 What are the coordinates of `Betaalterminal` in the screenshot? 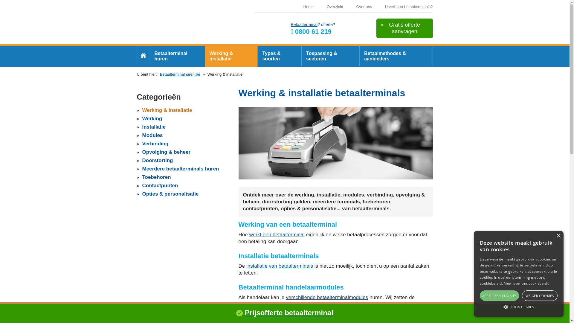 It's located at (304, 25).